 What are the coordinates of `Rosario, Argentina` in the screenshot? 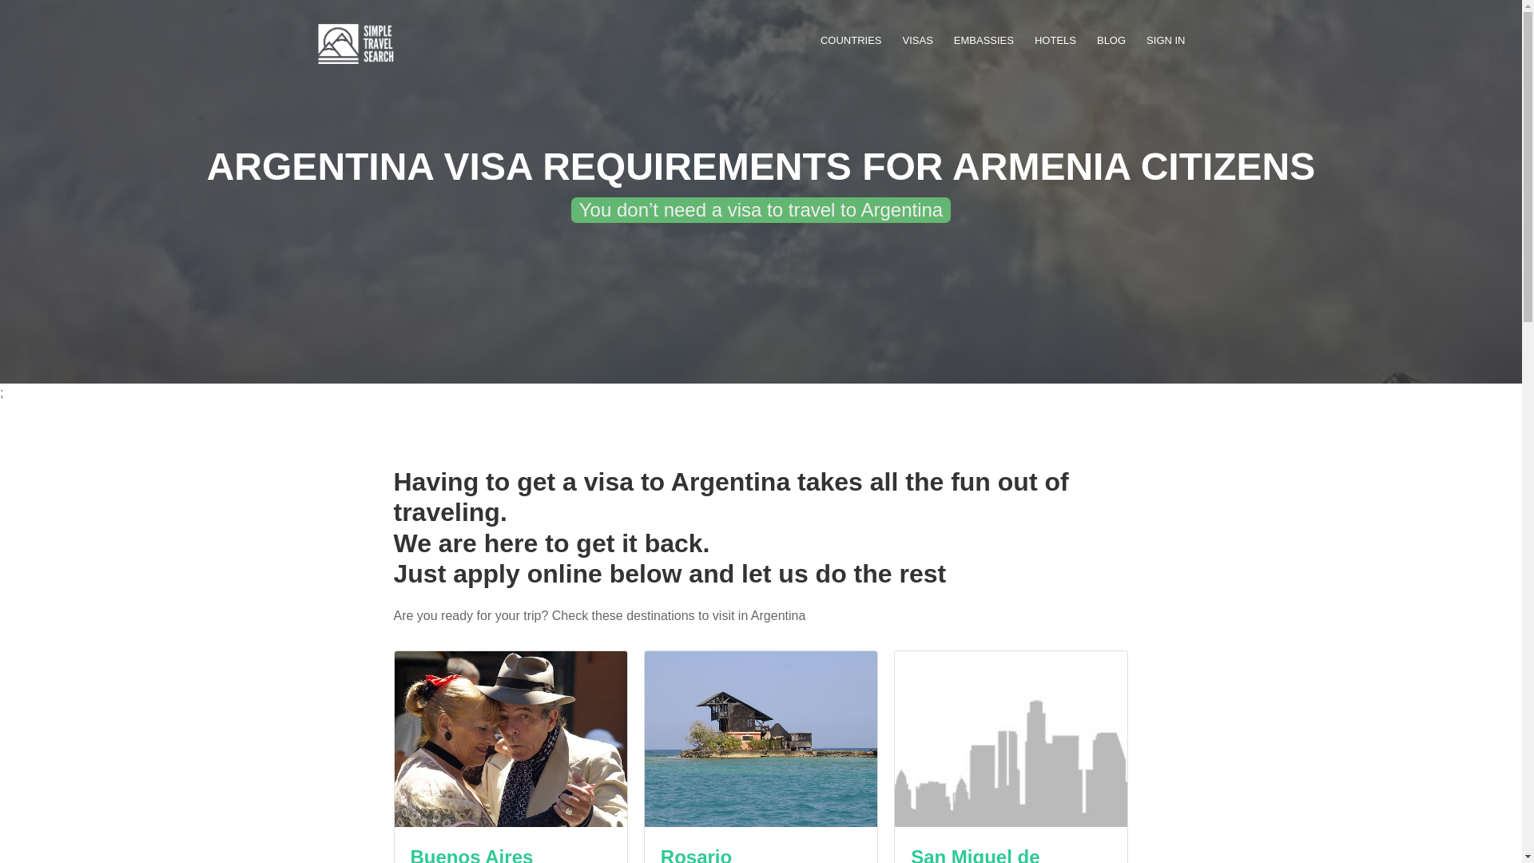 It's located at (761, 738).